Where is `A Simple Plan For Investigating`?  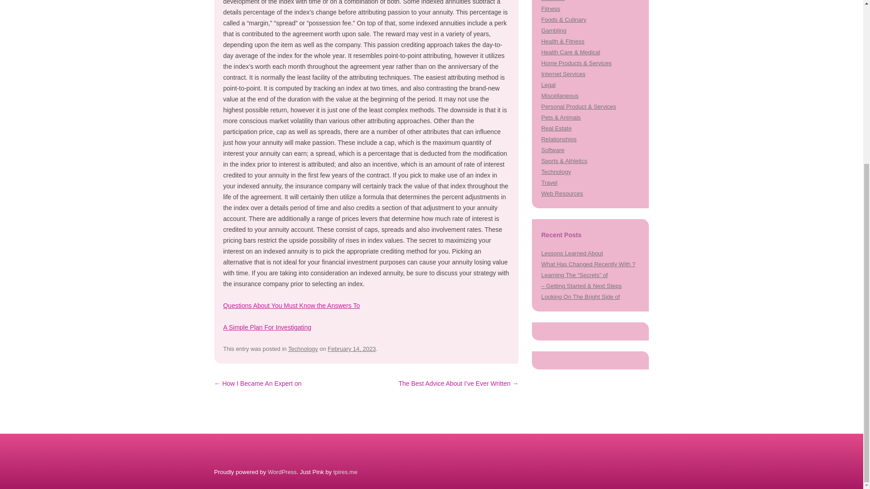
A Simple Plan For Investigating is located at coordinates (267, 327).